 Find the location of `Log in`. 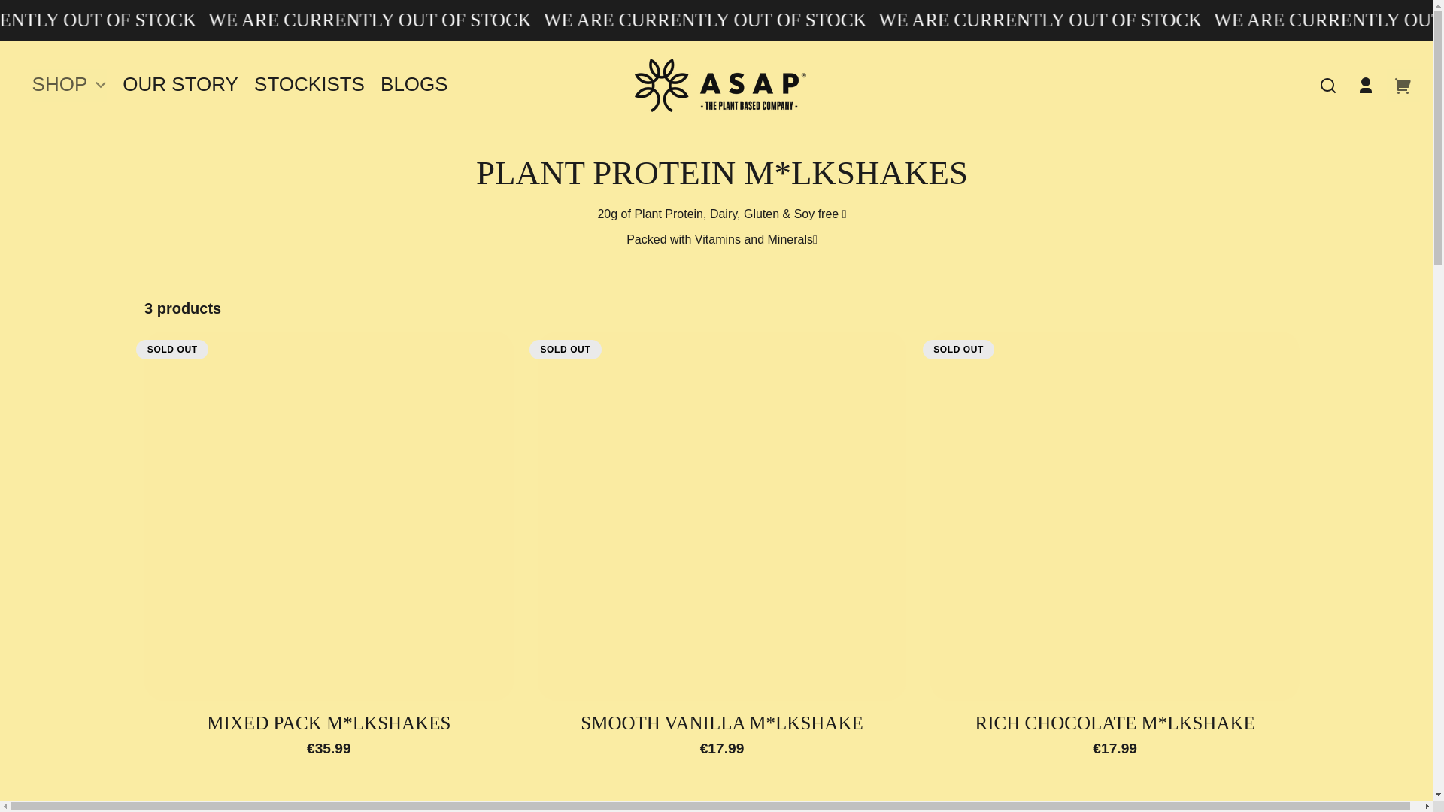

Log in is located at coordinates (1365, 86).